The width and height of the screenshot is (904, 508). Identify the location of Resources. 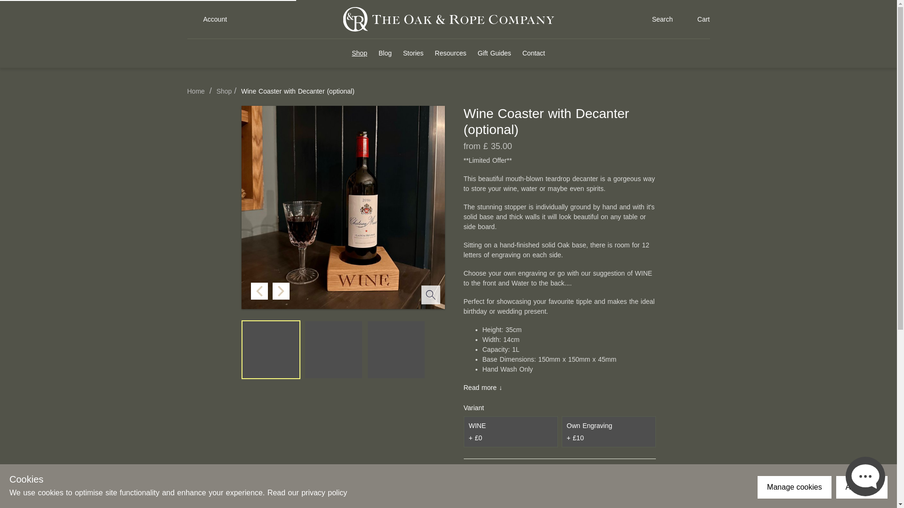
(450, 53).